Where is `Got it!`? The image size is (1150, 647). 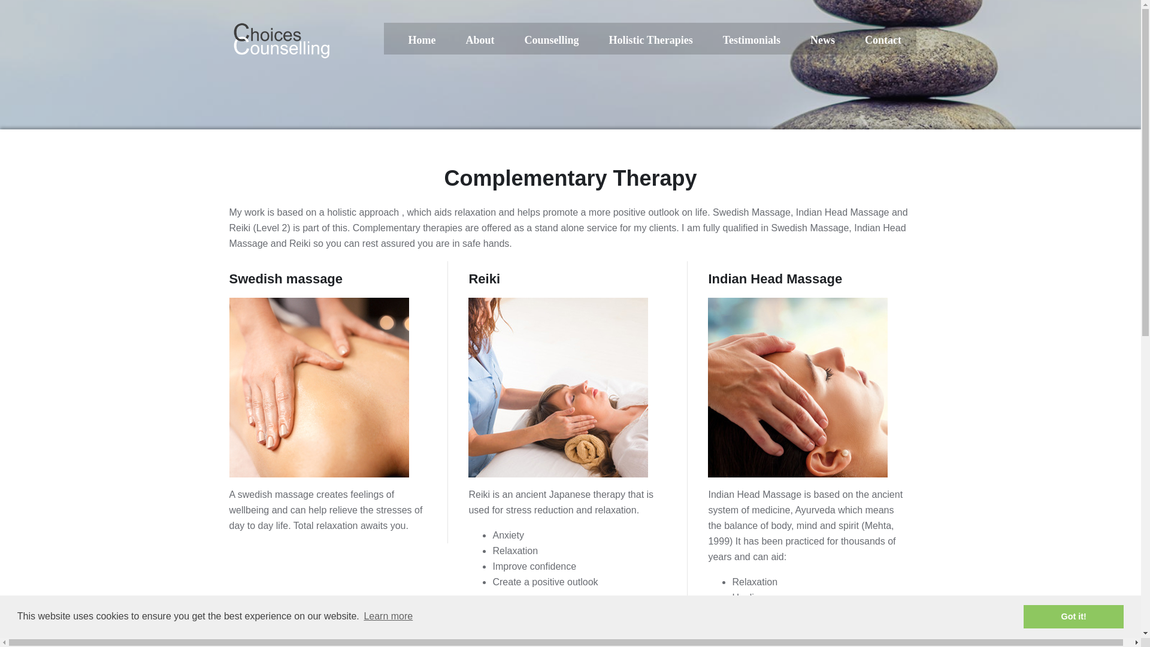
Got it! is located at coordinates (1073, 616).